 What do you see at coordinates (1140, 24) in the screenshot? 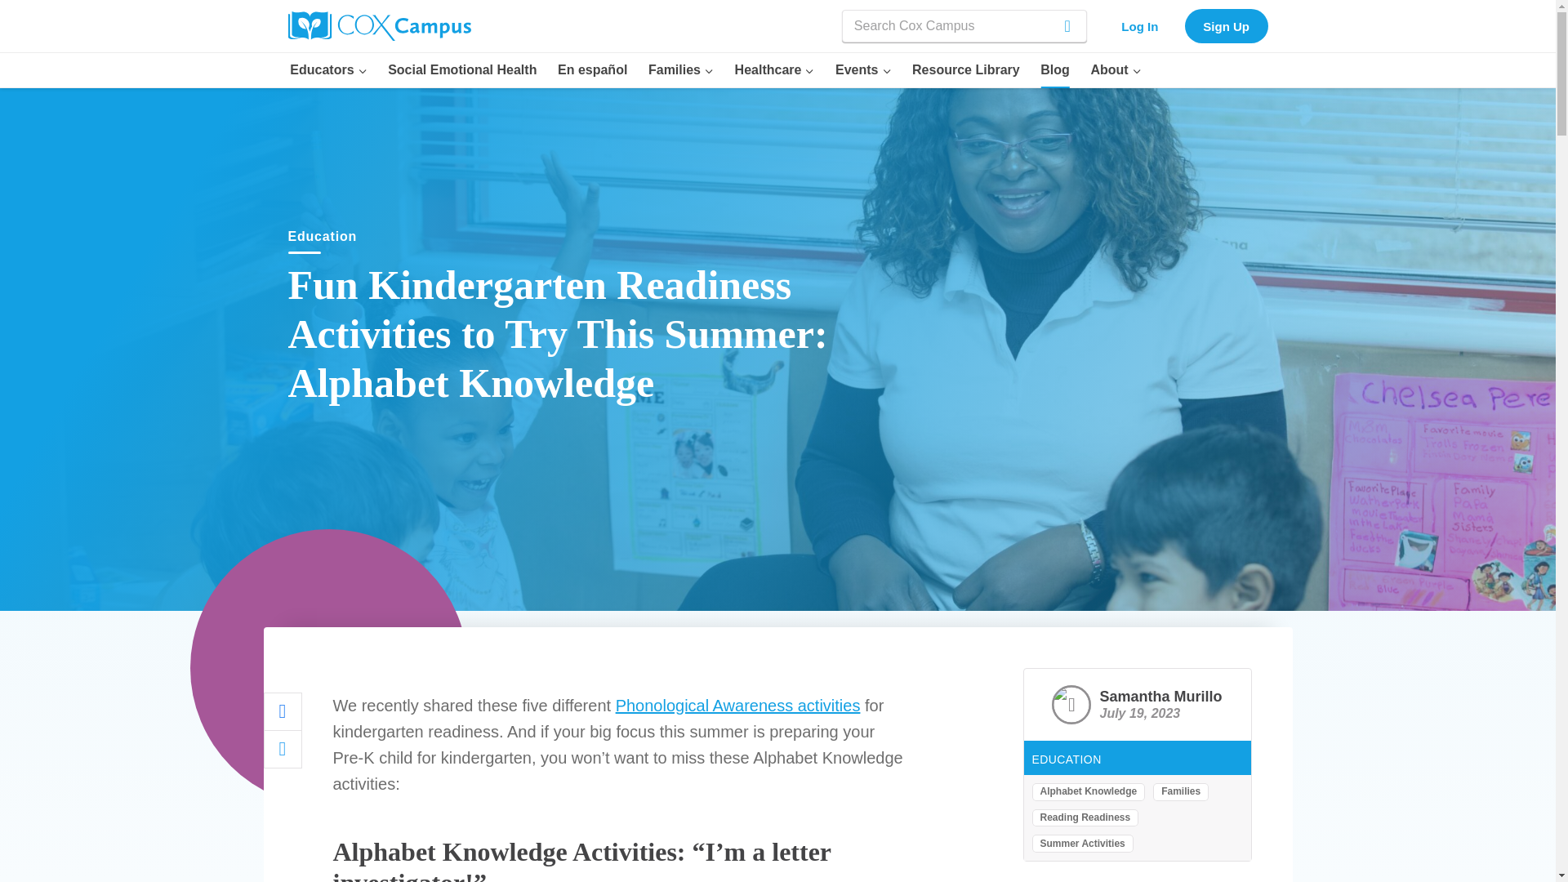
I see `Log In` at bounding box center [1140, 24].